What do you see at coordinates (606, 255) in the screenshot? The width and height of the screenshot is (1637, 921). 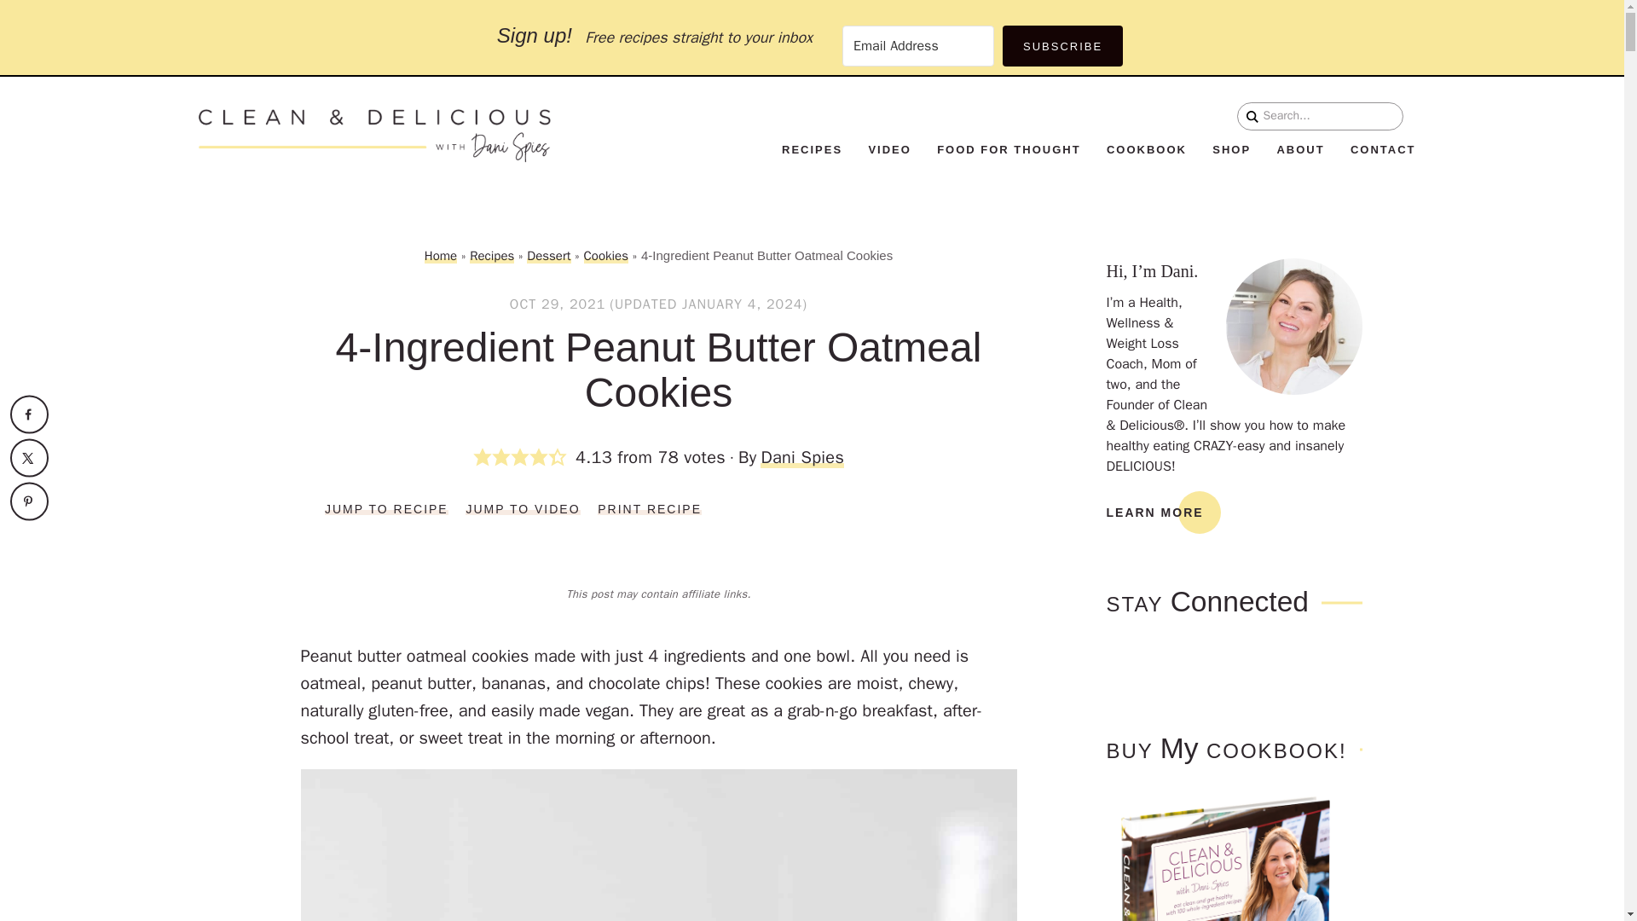 I see `Cookies` at bounding box center [606, 255].